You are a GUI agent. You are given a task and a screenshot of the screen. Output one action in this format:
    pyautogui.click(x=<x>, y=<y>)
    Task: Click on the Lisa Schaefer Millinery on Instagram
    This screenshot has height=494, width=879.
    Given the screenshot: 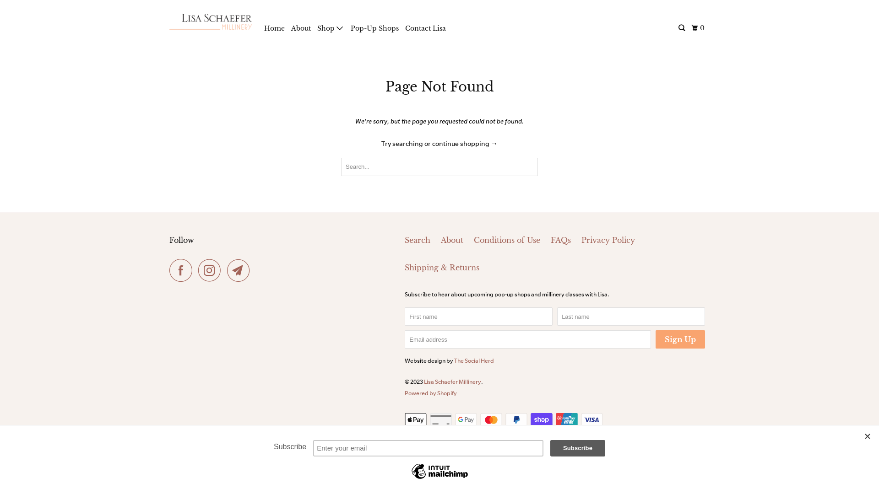 What is the action you would take?
    pyautogui.click(x=212, y=270)
    